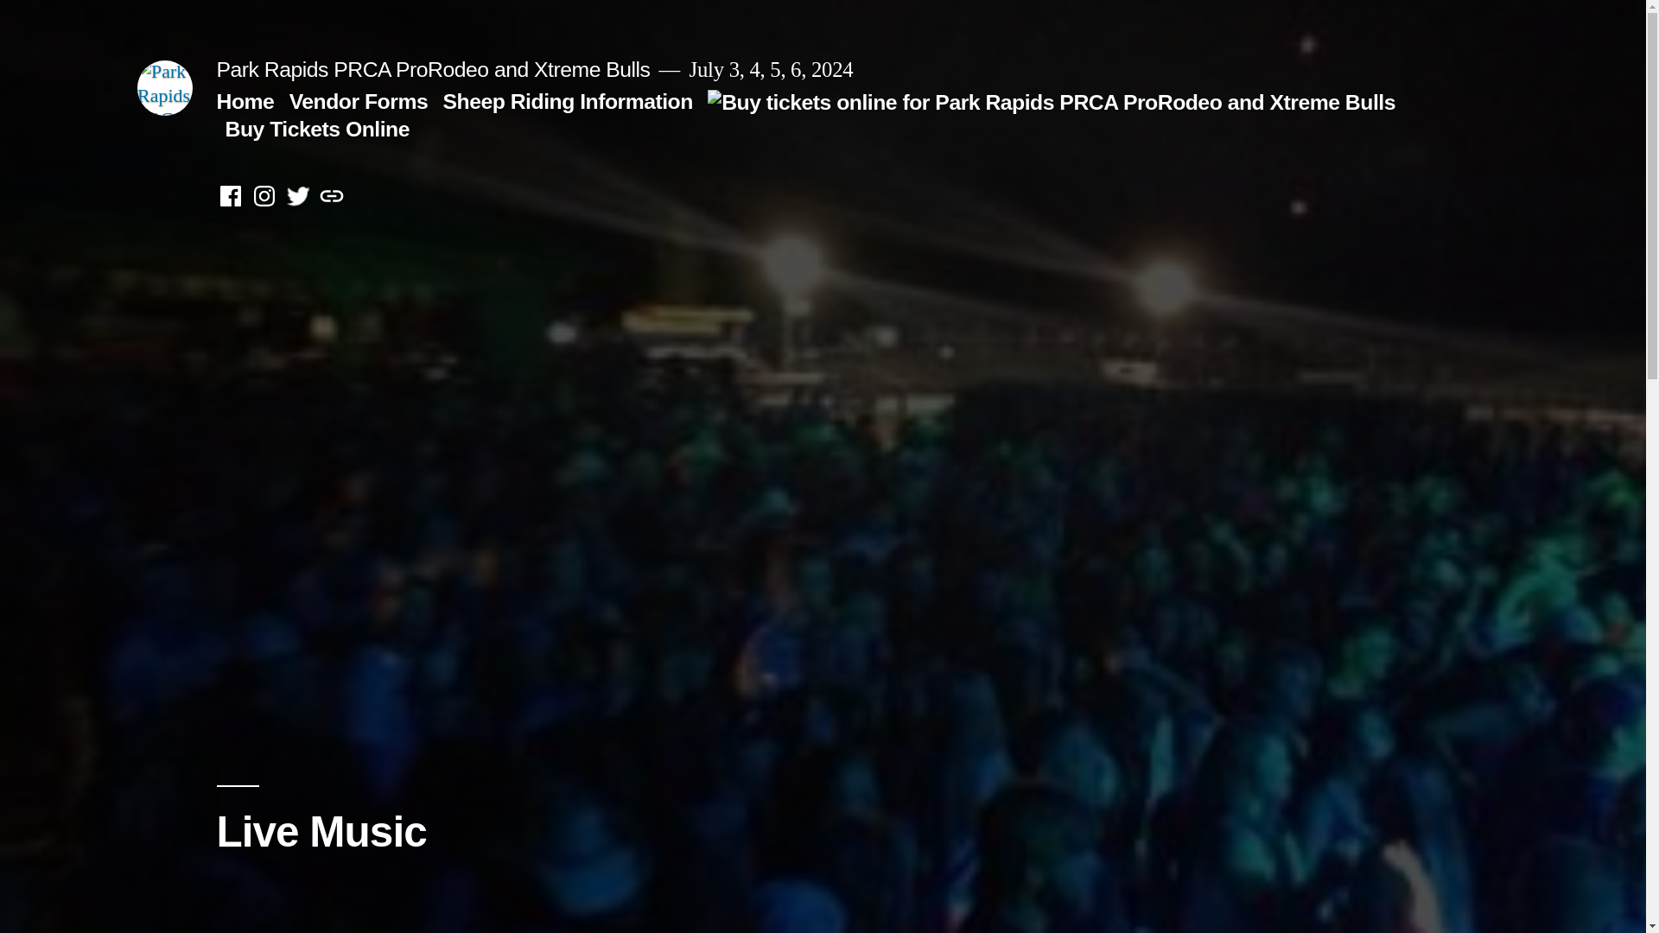 This screenshot has height=933, width=1659. Describe the element at coordinates (809, 115) in the screenshot. I see `Buy Tickets Online` at that location.